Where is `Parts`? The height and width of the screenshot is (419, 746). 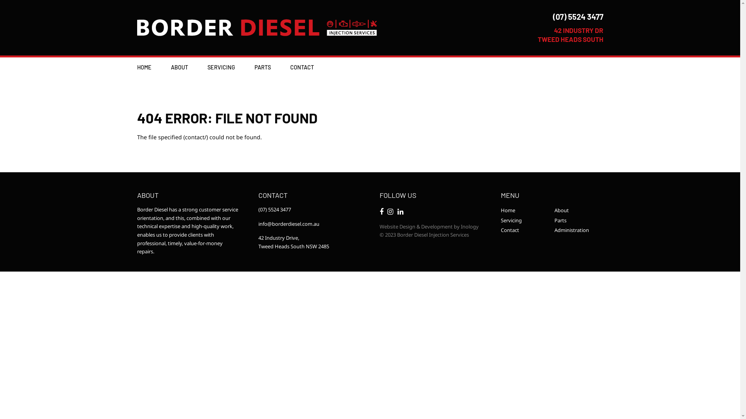 Parts is located at coordinates (579, 221).